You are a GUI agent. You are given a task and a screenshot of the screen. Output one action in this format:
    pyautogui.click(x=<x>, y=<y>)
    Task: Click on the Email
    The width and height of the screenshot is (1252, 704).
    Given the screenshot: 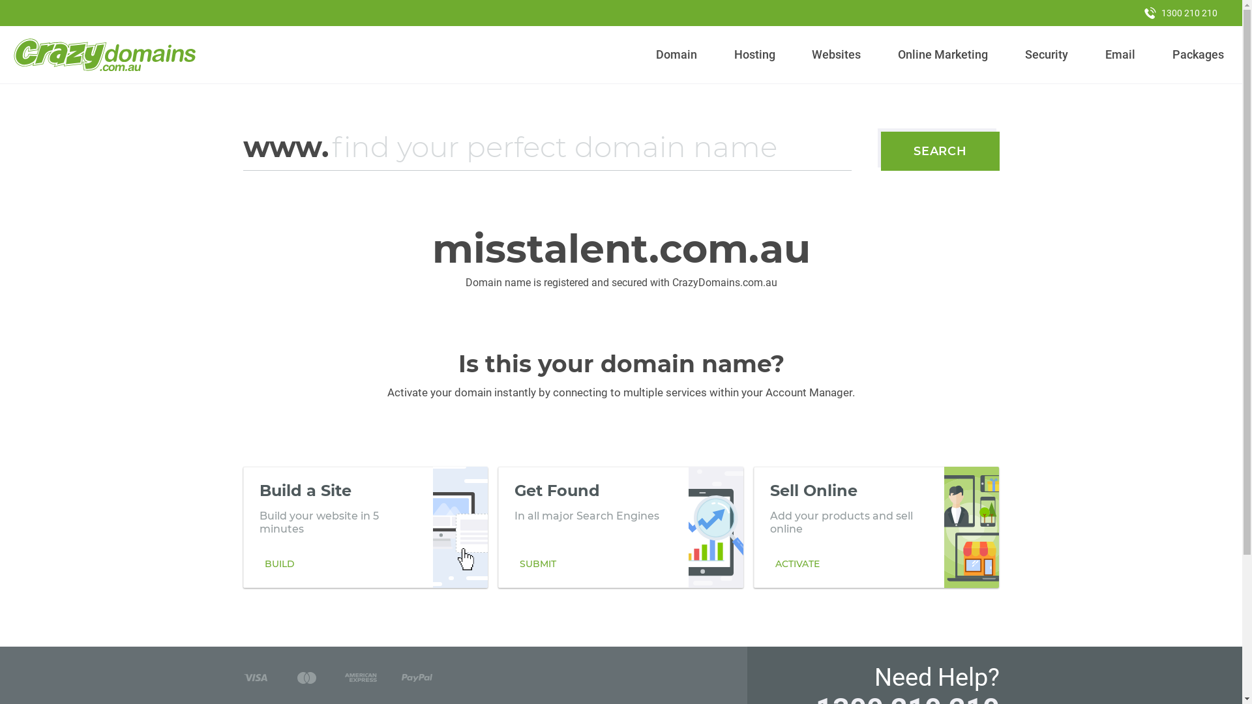 What is the action you would take?
    pyautogui.click(x=1120, y=55)
    